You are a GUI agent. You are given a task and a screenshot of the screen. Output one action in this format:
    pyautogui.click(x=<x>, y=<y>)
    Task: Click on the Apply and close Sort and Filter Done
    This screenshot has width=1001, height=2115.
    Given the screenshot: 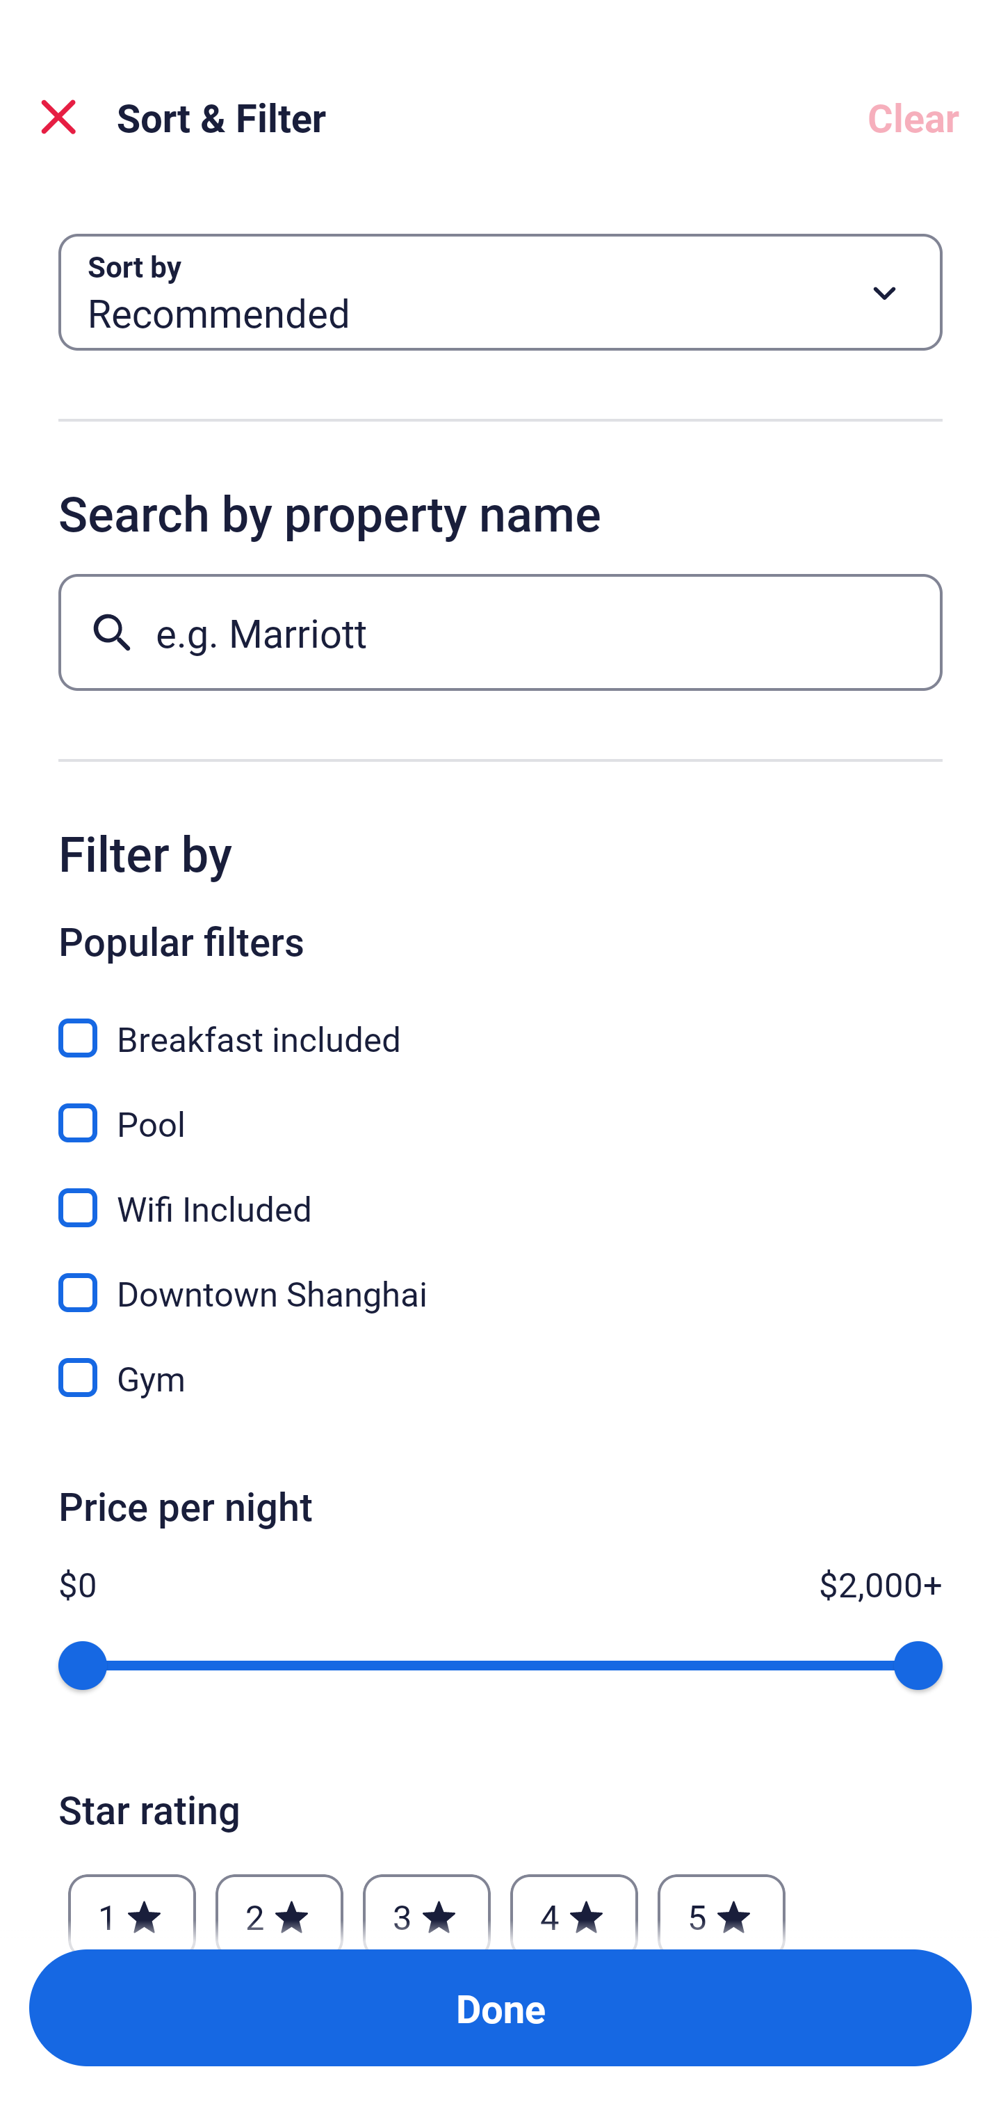 What is the action you would take?
    pyautogui.click(x=500, y=2008)
    